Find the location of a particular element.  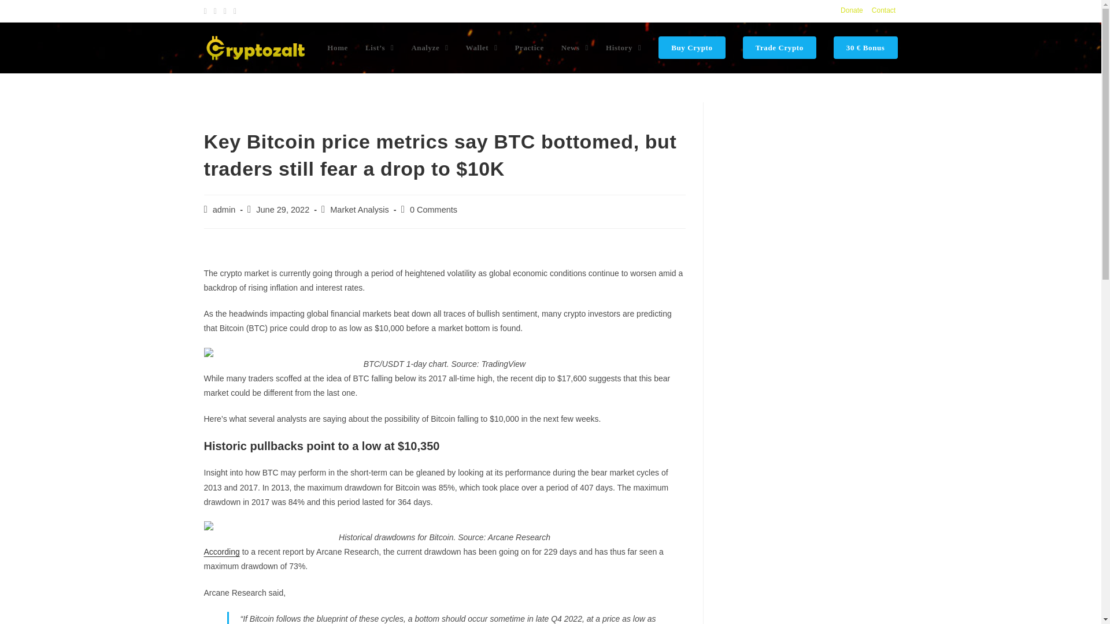

Donate is located at coordinates (852, 10).